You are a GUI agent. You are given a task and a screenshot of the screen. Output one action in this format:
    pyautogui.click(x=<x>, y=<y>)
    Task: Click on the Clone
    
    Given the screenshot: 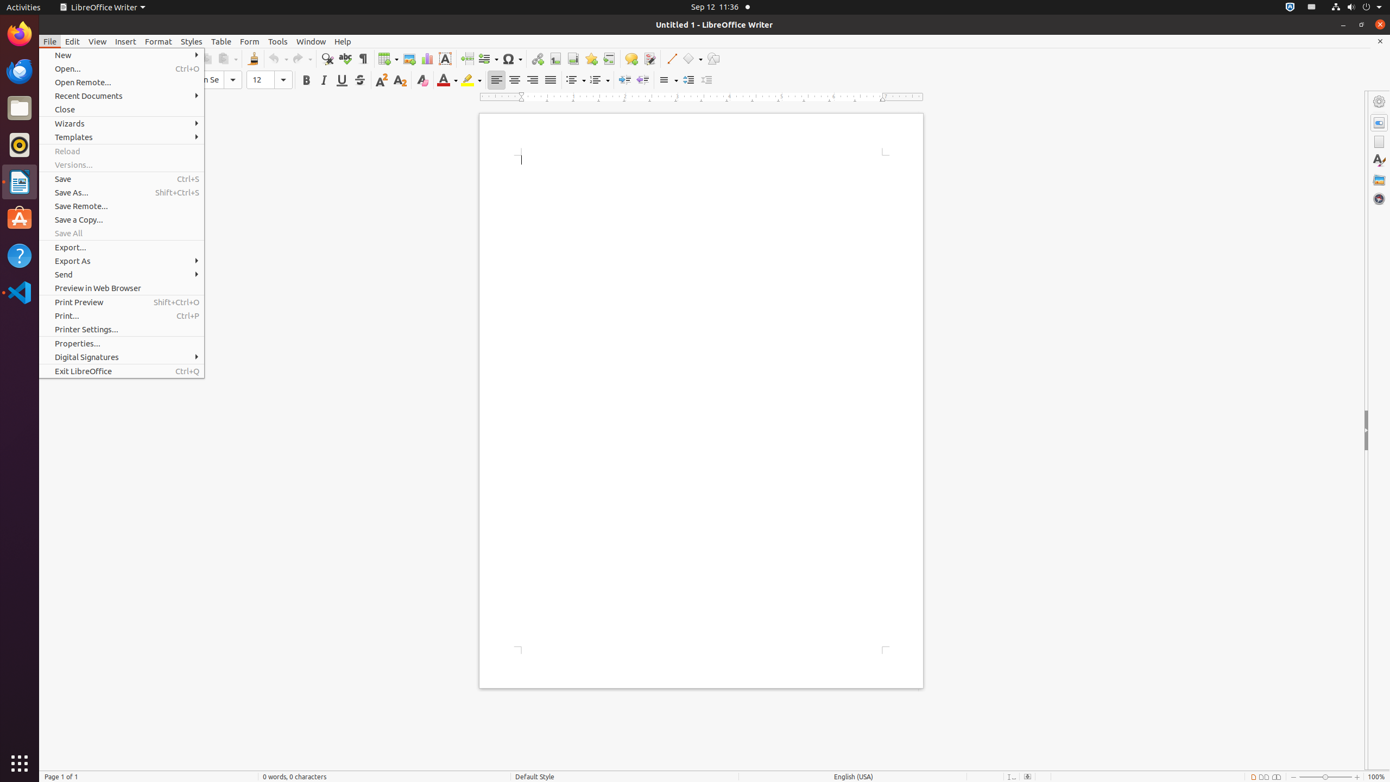 What is the action you would take?
    pyautogui.click(x=253, y=59)
    